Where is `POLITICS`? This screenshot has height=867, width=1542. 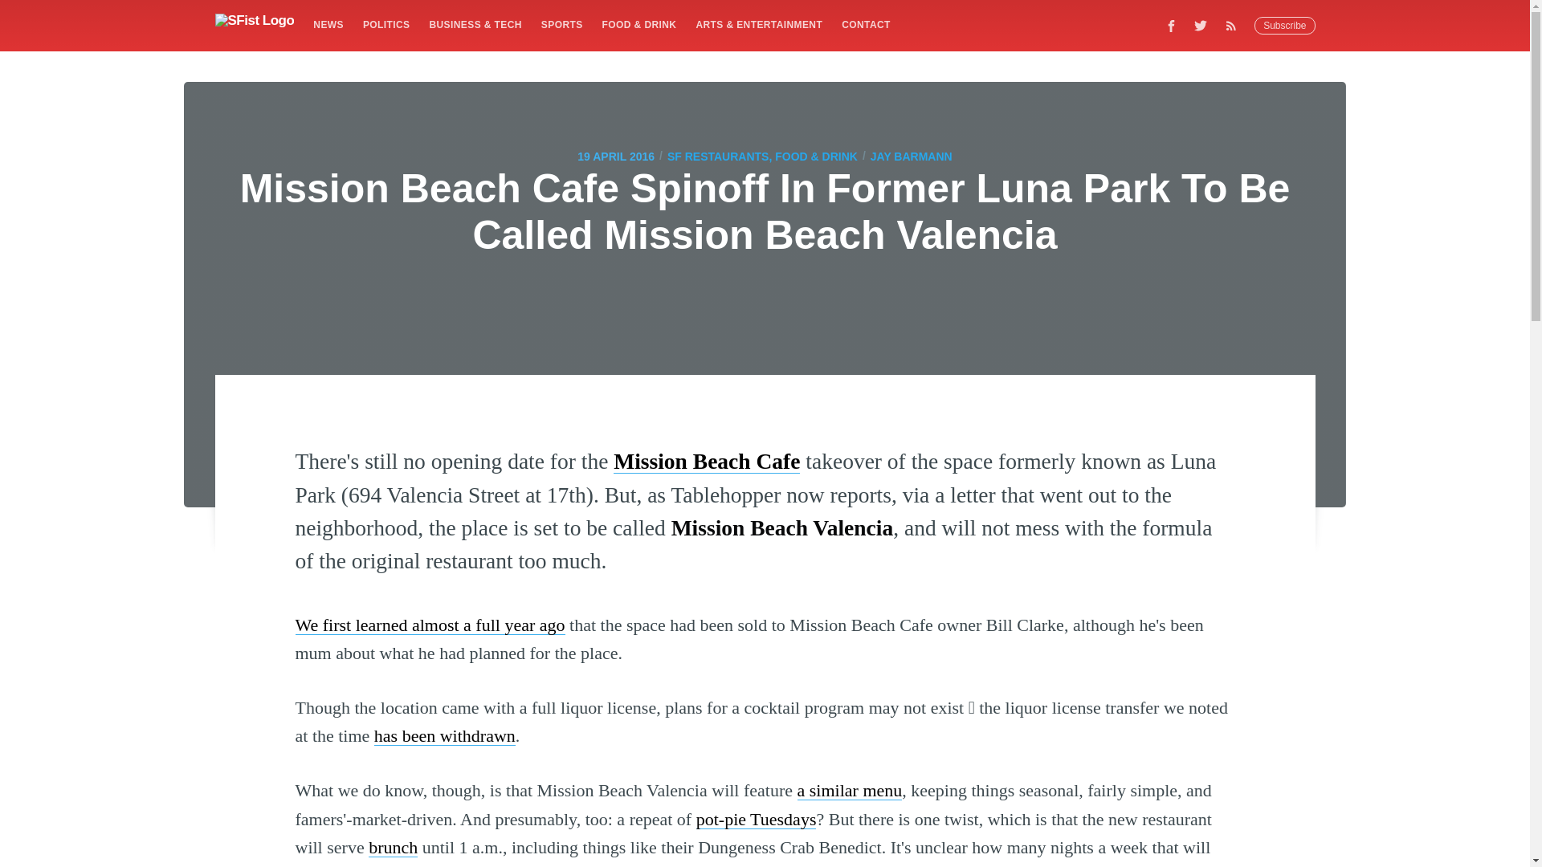
POLITICS is located at coordinates (385, 24).